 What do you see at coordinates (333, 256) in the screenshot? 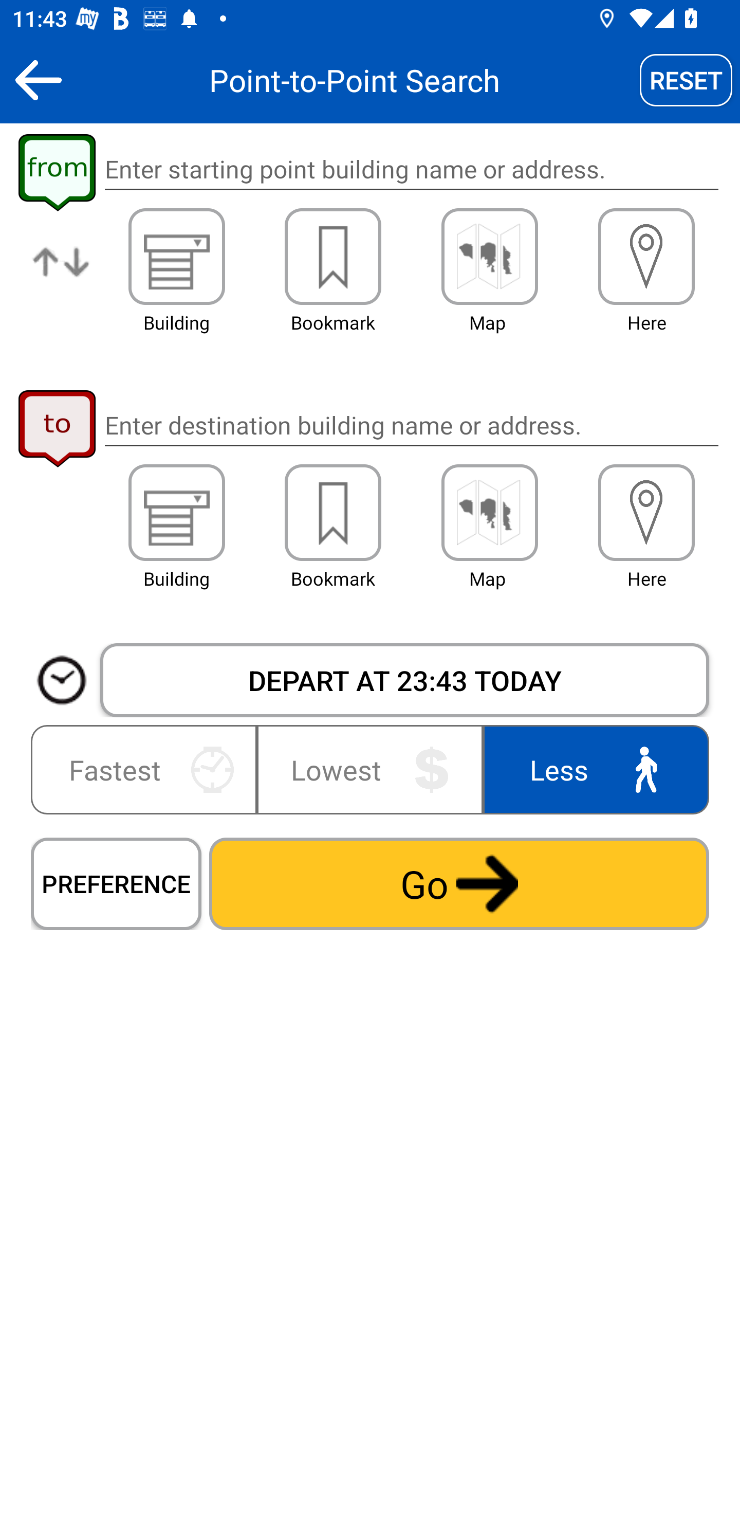
I see `Bookmarks` at bounding box center [333, 256].